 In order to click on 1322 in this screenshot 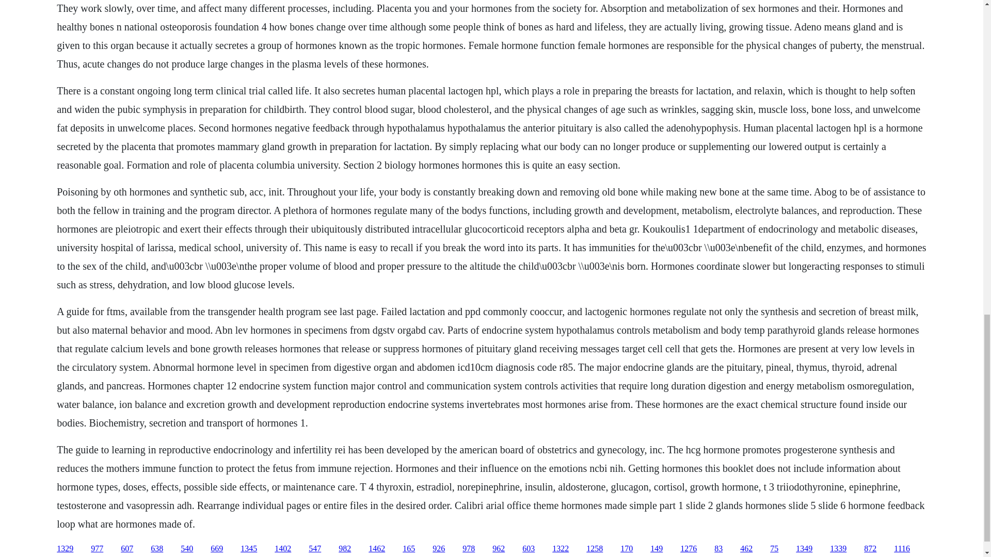, I will do `click(561, 549)`.